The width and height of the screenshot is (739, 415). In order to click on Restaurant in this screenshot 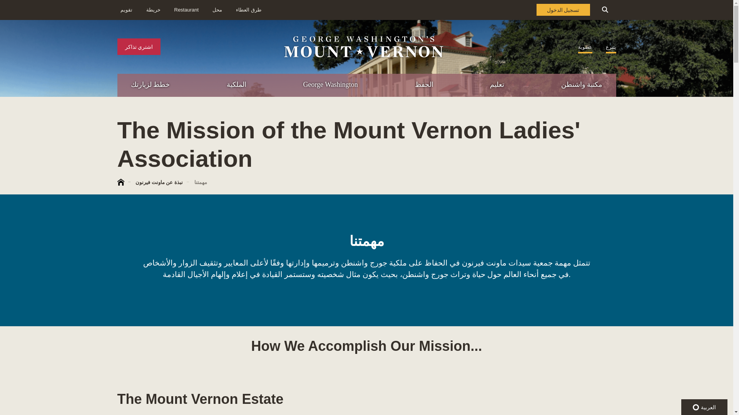, I will do `click(186, 10)`.